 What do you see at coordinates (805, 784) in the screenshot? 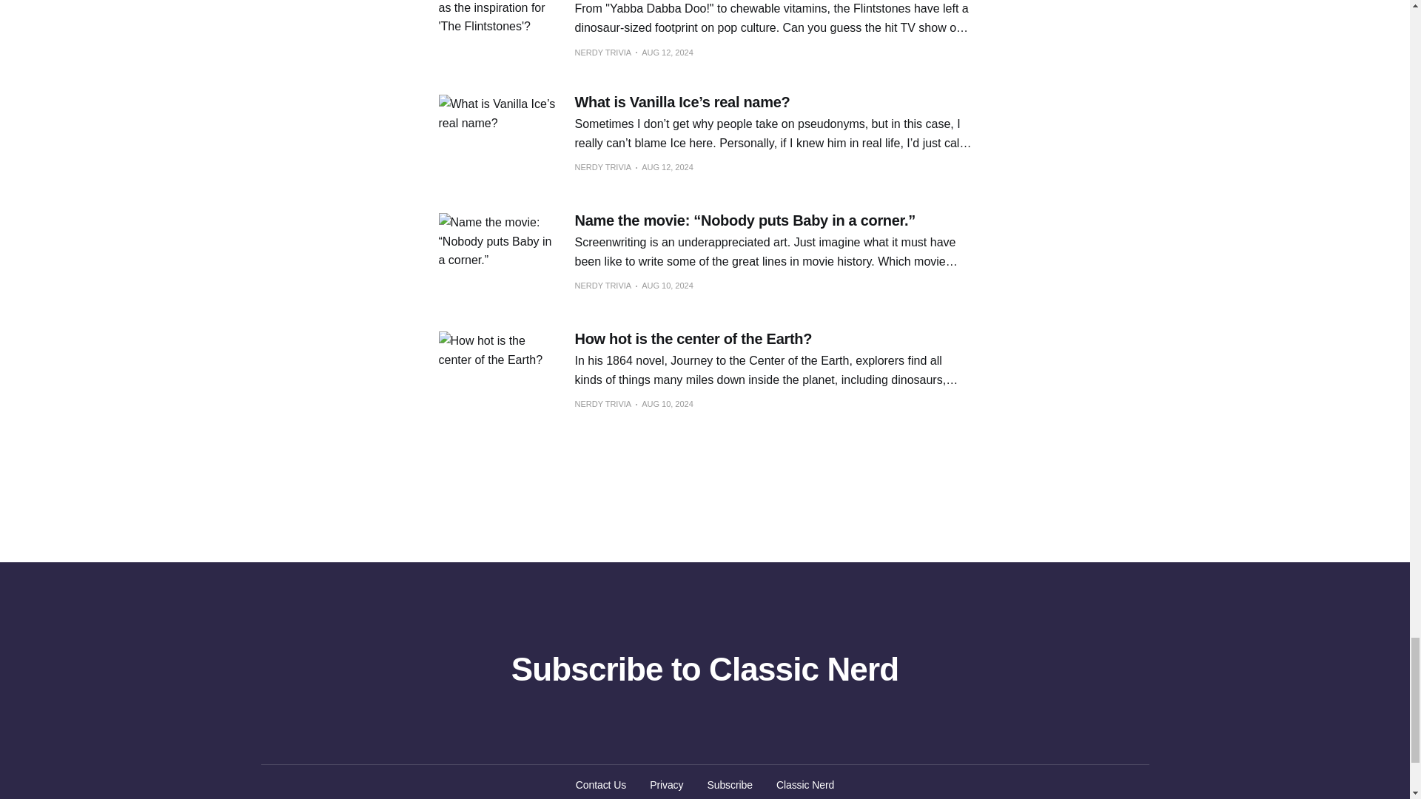
I see `Classic Nerd` at bounding box center [805, 784].